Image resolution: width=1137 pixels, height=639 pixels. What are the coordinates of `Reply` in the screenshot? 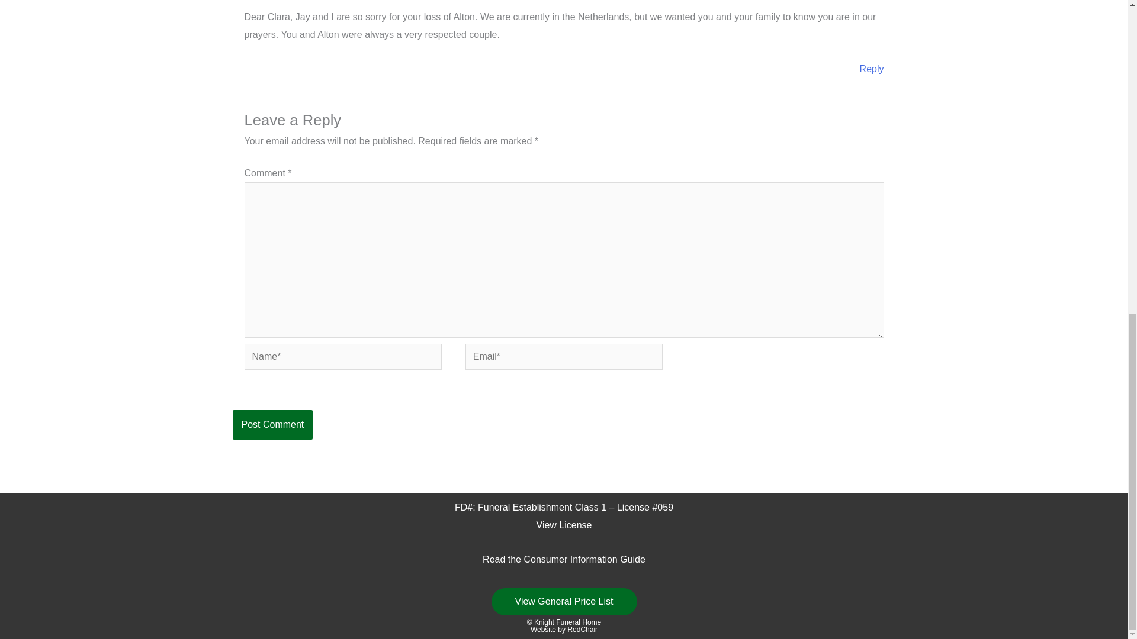 It's located at (872, 69).